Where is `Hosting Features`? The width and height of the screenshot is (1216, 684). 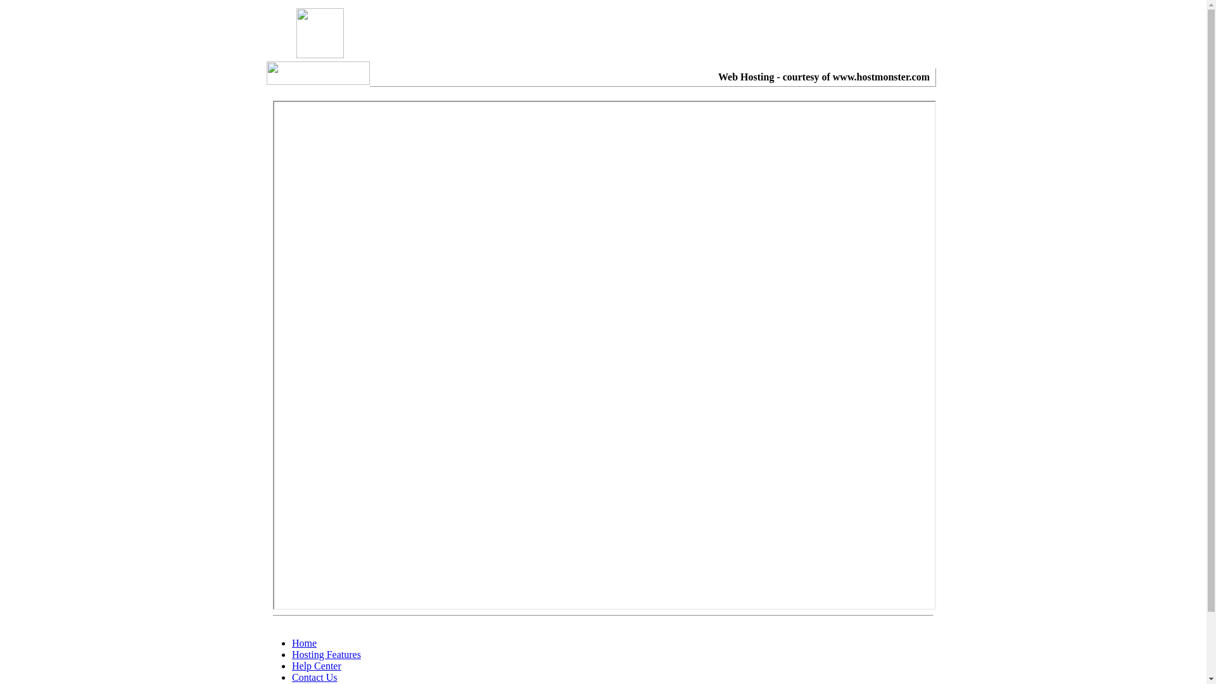
Hosting Features is located at coordinates (327, 655).